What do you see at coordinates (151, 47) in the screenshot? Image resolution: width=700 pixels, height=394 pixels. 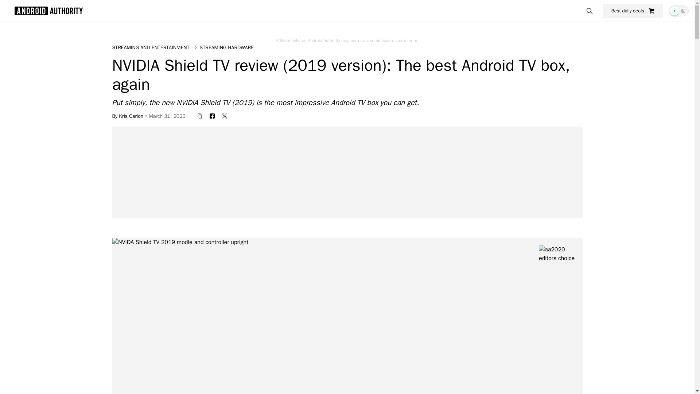 I see `STREAMING AND ENTERTAINMENT` at bounding box center [151, 47].